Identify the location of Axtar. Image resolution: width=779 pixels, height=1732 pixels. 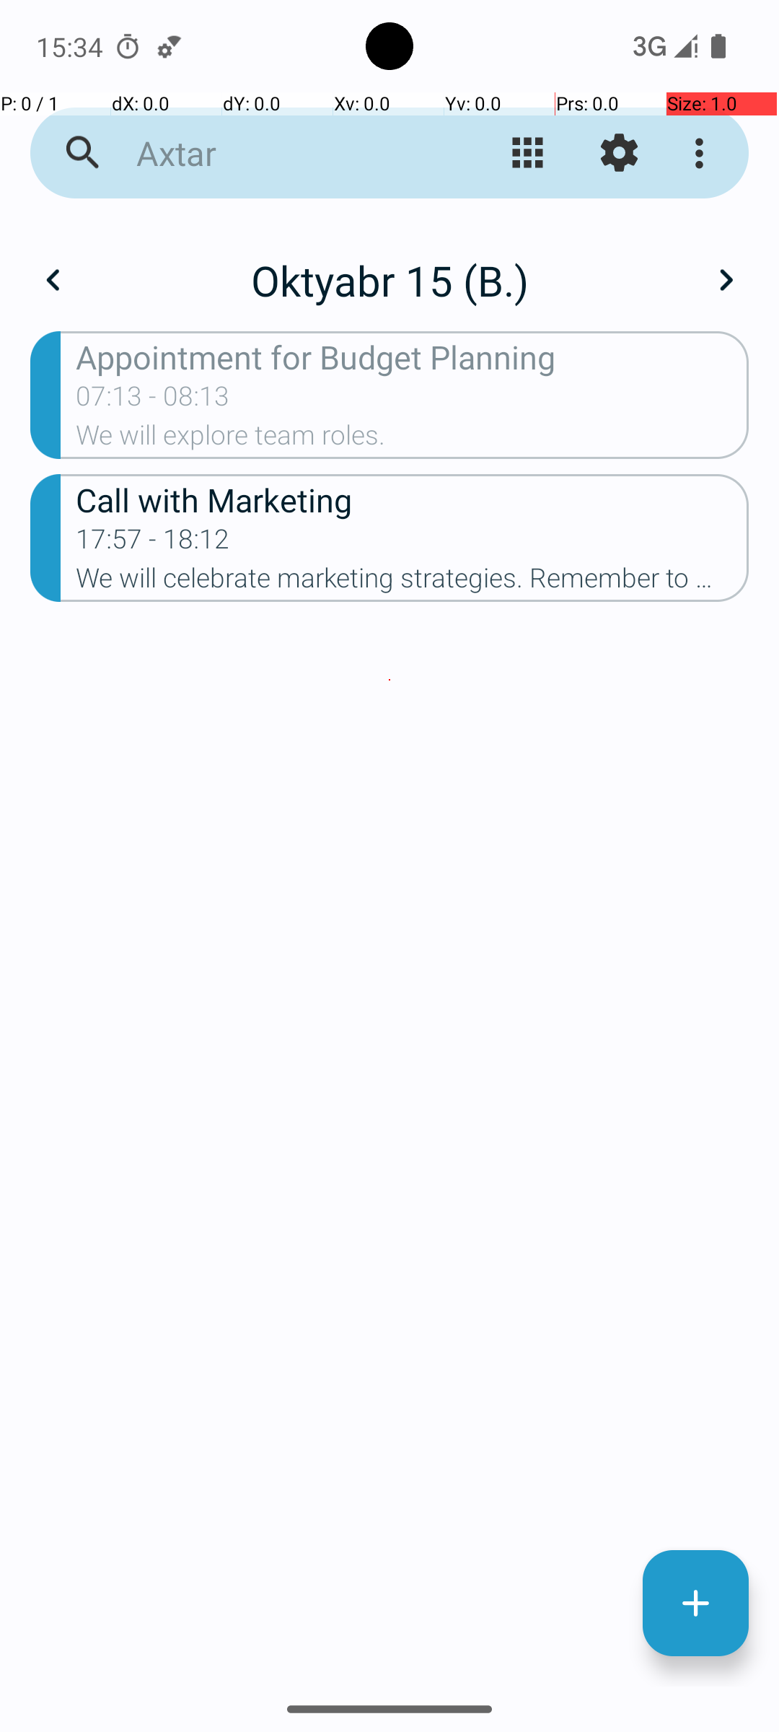
(278, 153).